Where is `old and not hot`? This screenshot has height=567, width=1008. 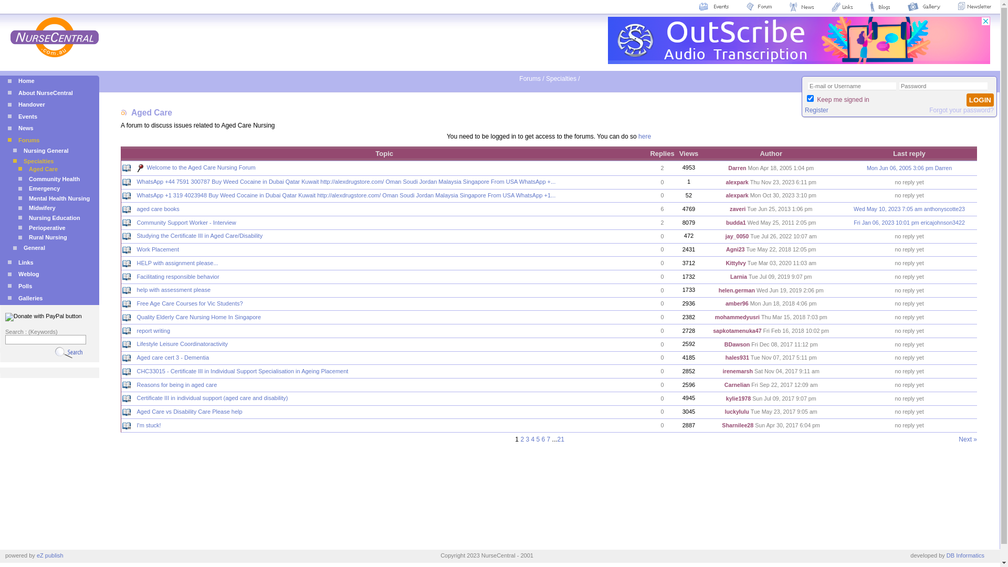
old and not hot is located at coordinates (127, 344).